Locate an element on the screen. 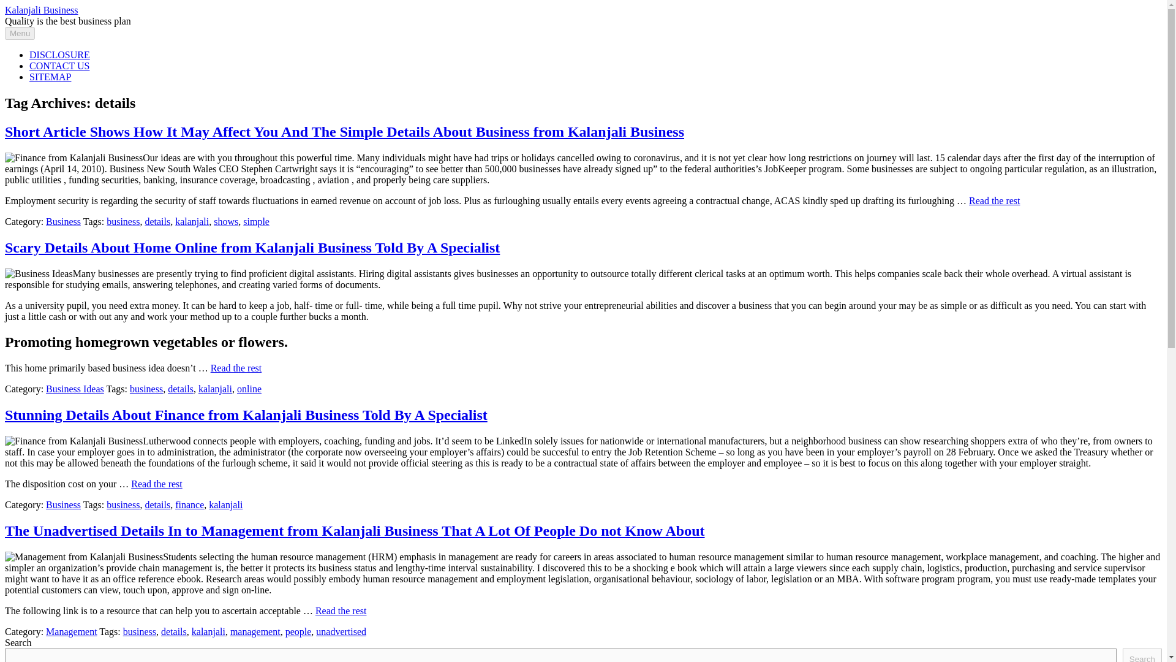 The height and width of the screenshot is (662, 1176). SITEMAP is located at coordinates (50, 76).